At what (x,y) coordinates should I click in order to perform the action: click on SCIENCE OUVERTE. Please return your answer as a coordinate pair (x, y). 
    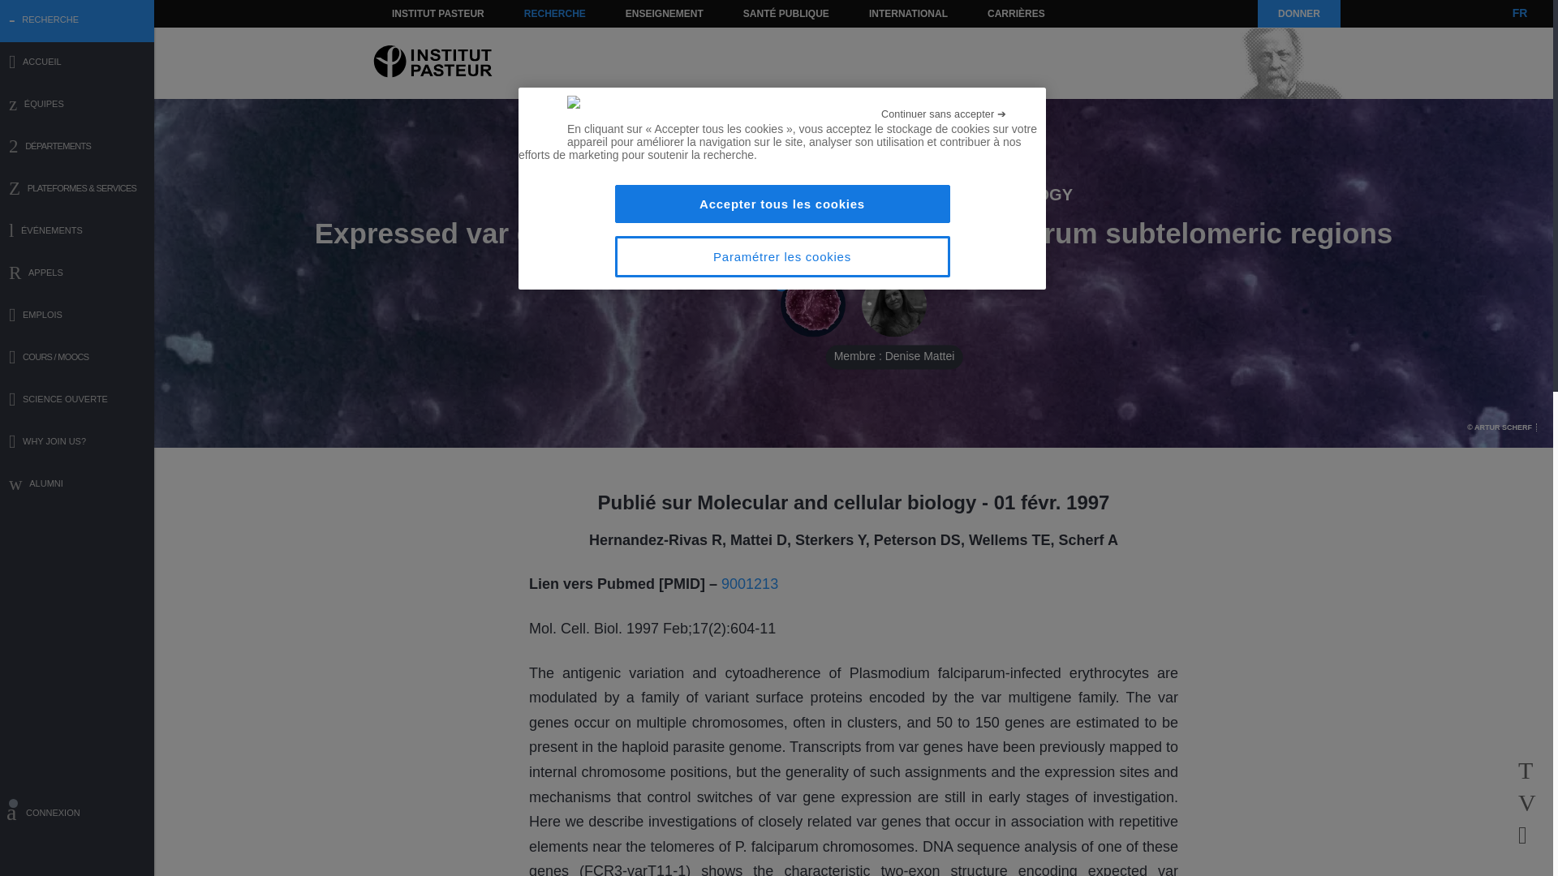
    Looking at the image, I should click on (77, 401).